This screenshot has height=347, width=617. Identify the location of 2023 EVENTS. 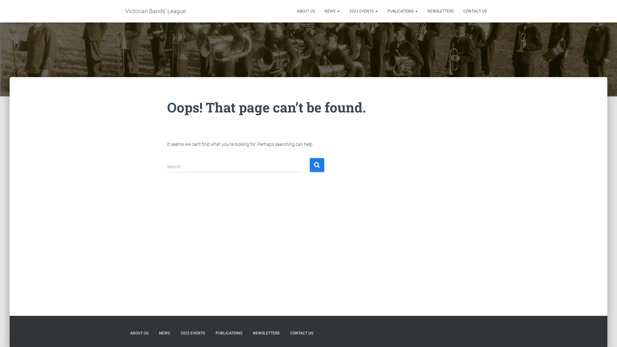
(364, 11).